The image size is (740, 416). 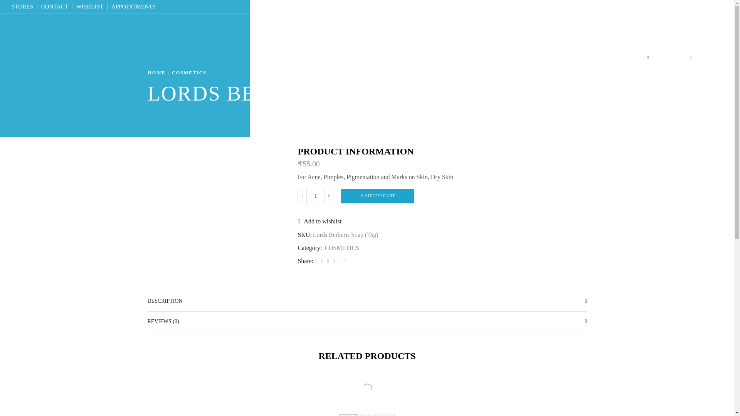 What do you see at coordinates (89, 6) in the screenshot?
I see `WISHLIST` at bounding box center [89, 6].